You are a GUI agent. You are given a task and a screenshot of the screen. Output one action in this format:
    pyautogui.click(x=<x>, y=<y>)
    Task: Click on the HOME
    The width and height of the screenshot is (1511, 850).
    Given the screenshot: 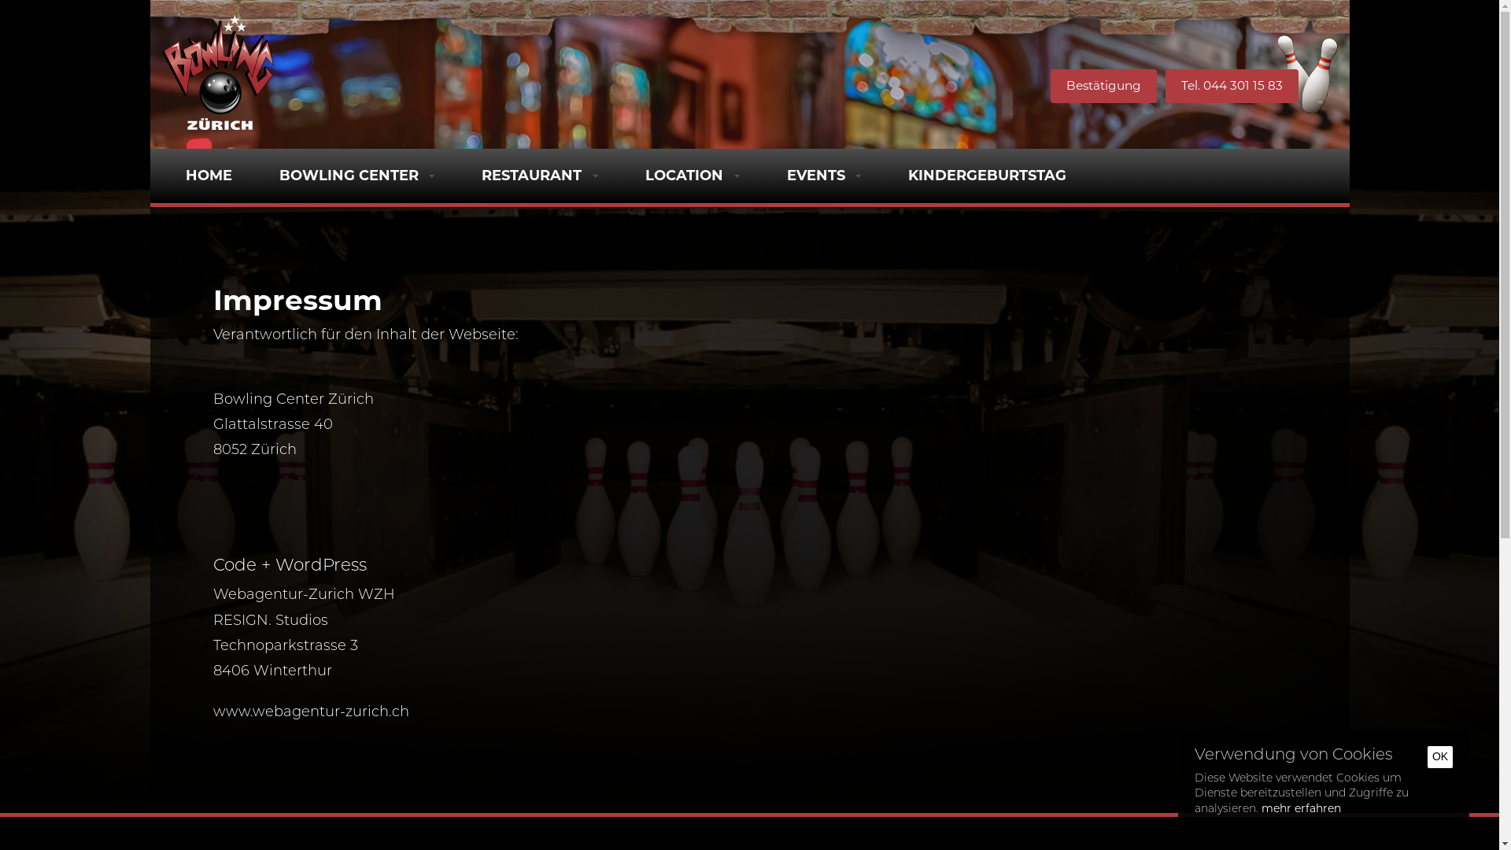 What is the action you would take?
    pyautogui.click(x=209, y=176)
    